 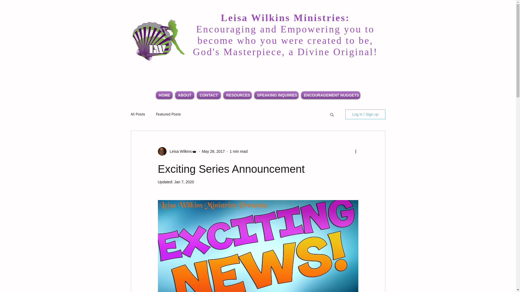 What do you see at coordinates (164, 95) in the screenshot?
I see `HOME` at bounding box center [164, 95].